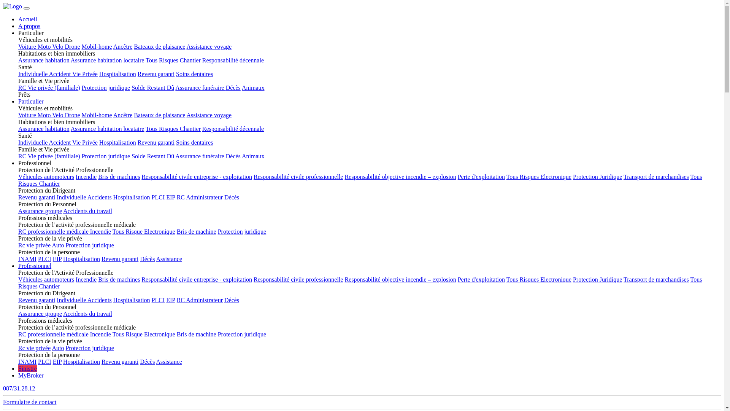  I want to click on Tous Risques Chantier, so click(360, 283).